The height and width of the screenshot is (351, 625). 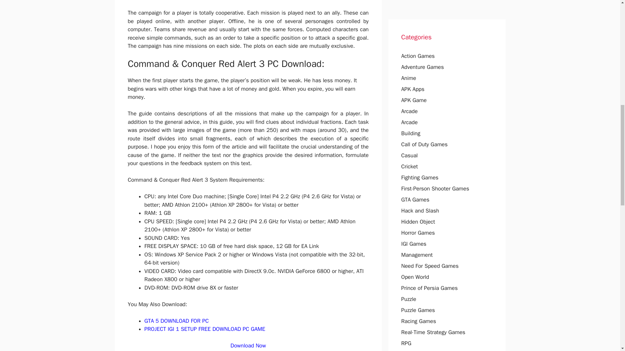 I want to click on PROJECT IGI 1 SETUP FREE DOWNLOAD PC GAME, so click(x=204, y=329).